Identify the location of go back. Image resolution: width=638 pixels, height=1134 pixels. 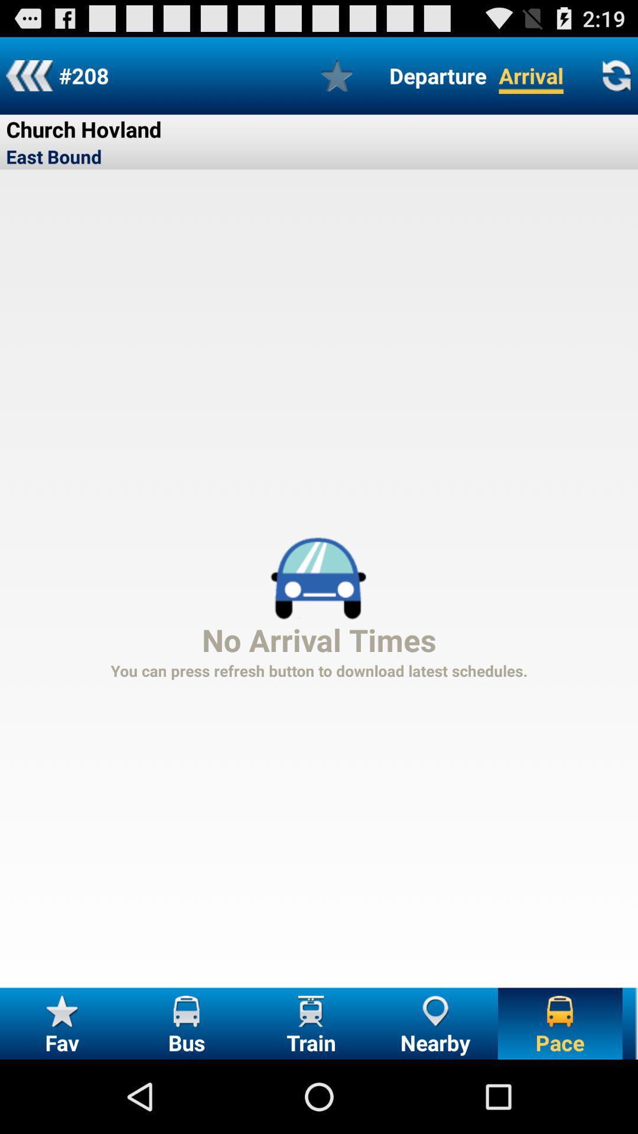
(30, 76).